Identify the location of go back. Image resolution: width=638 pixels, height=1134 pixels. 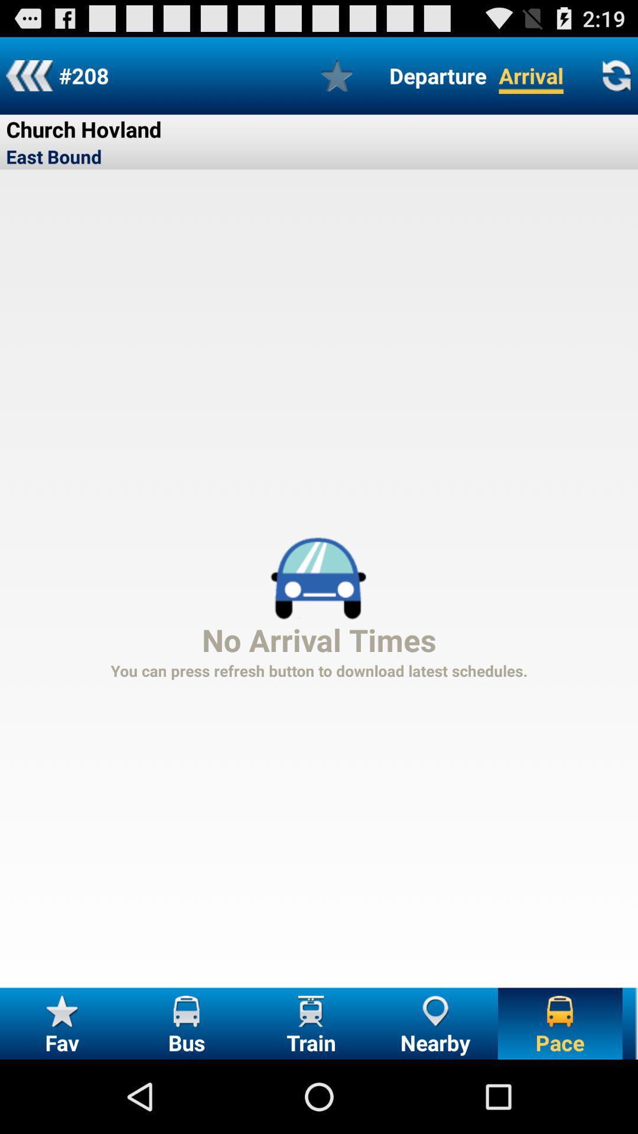
(30, 76).